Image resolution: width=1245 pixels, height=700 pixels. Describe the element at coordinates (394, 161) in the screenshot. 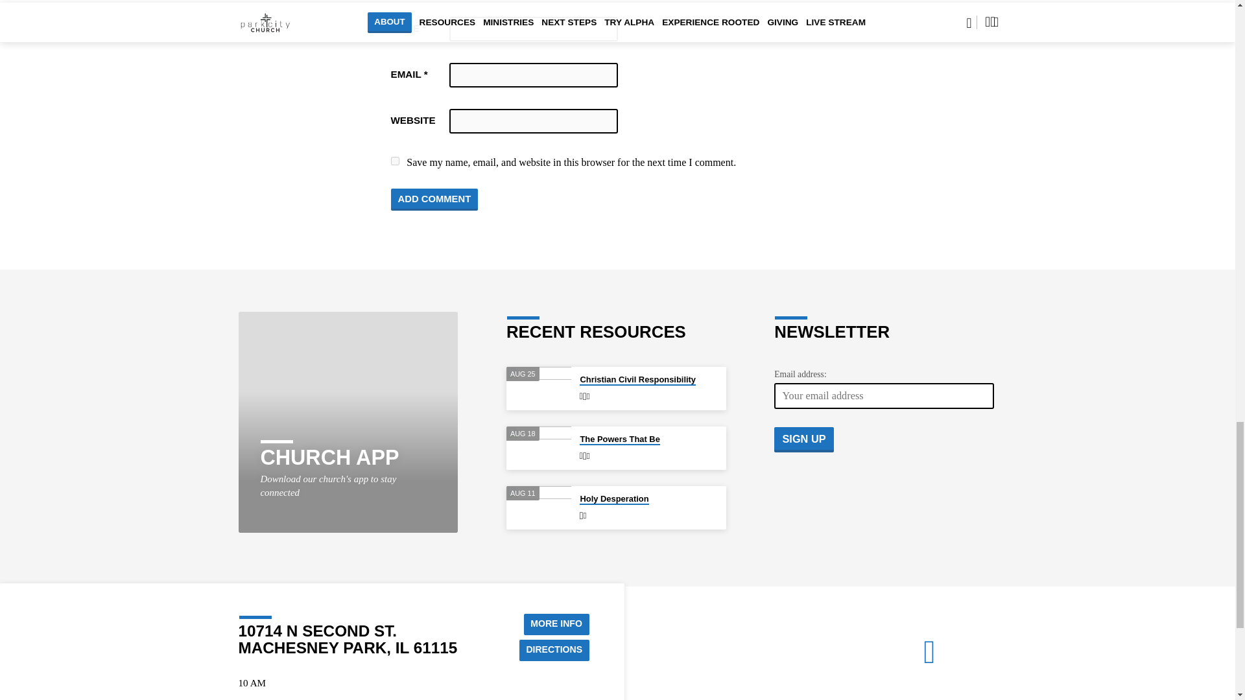

I see `yes` at that location.